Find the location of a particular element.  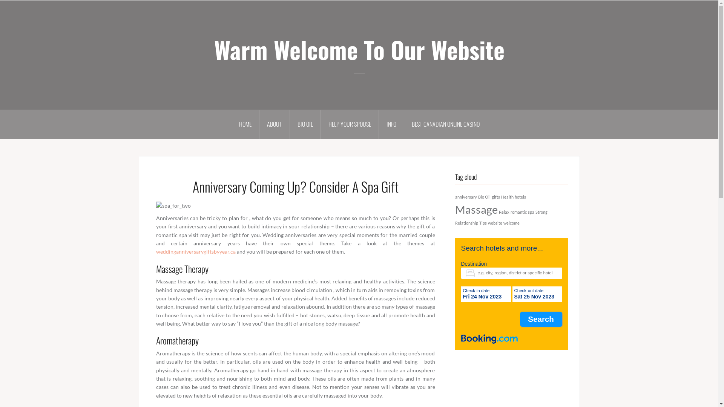

Skip to content is located at coordinates (0, 0).